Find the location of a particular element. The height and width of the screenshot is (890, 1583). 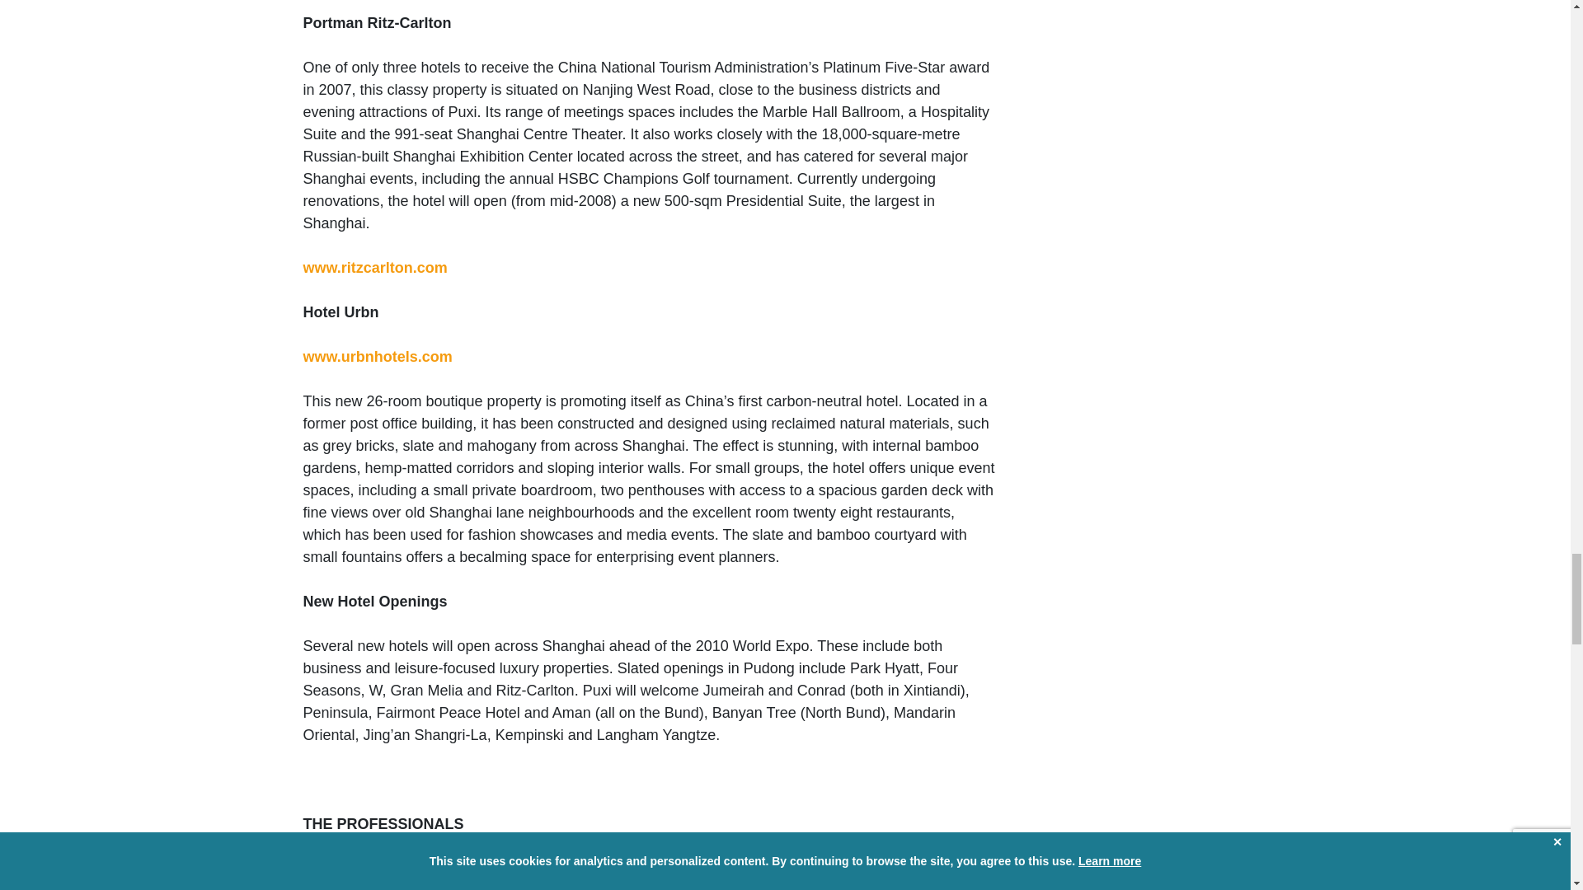

www.urbnhotels.com is located at coordinates (378, 356).